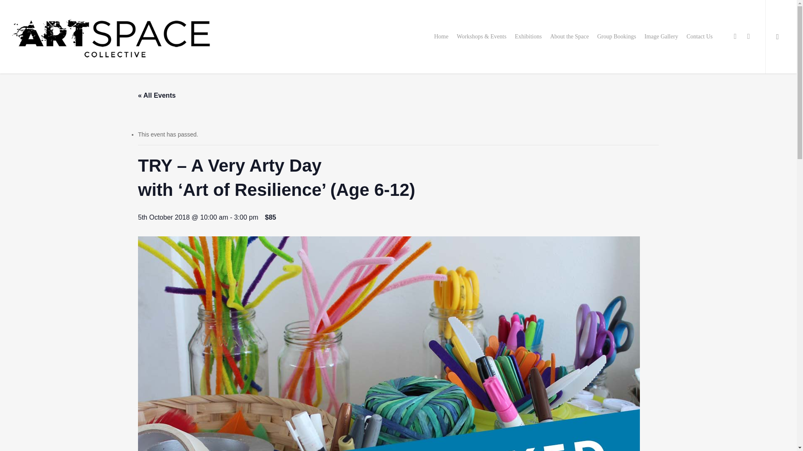  Describe the element at coordinates (441, 37) in the screenshot. I see `Home` at that location.